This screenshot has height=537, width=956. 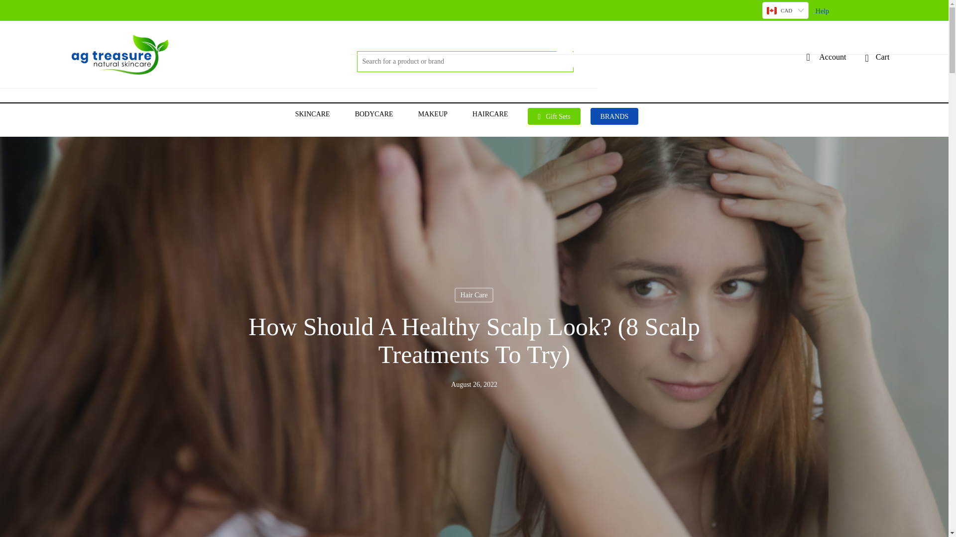 I want to click on account, so click(x=808, y=57).